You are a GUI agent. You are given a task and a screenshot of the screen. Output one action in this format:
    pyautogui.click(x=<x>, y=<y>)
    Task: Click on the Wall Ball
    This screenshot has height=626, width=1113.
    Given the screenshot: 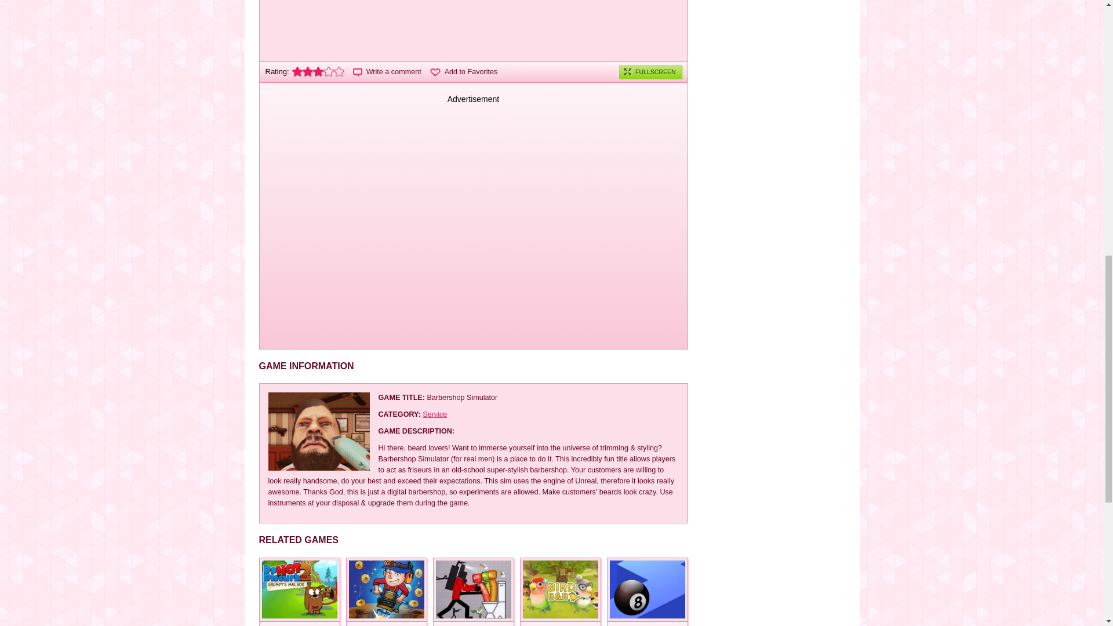 What is the action you would take?
    pyautogui.click(x=647, y=624)
    